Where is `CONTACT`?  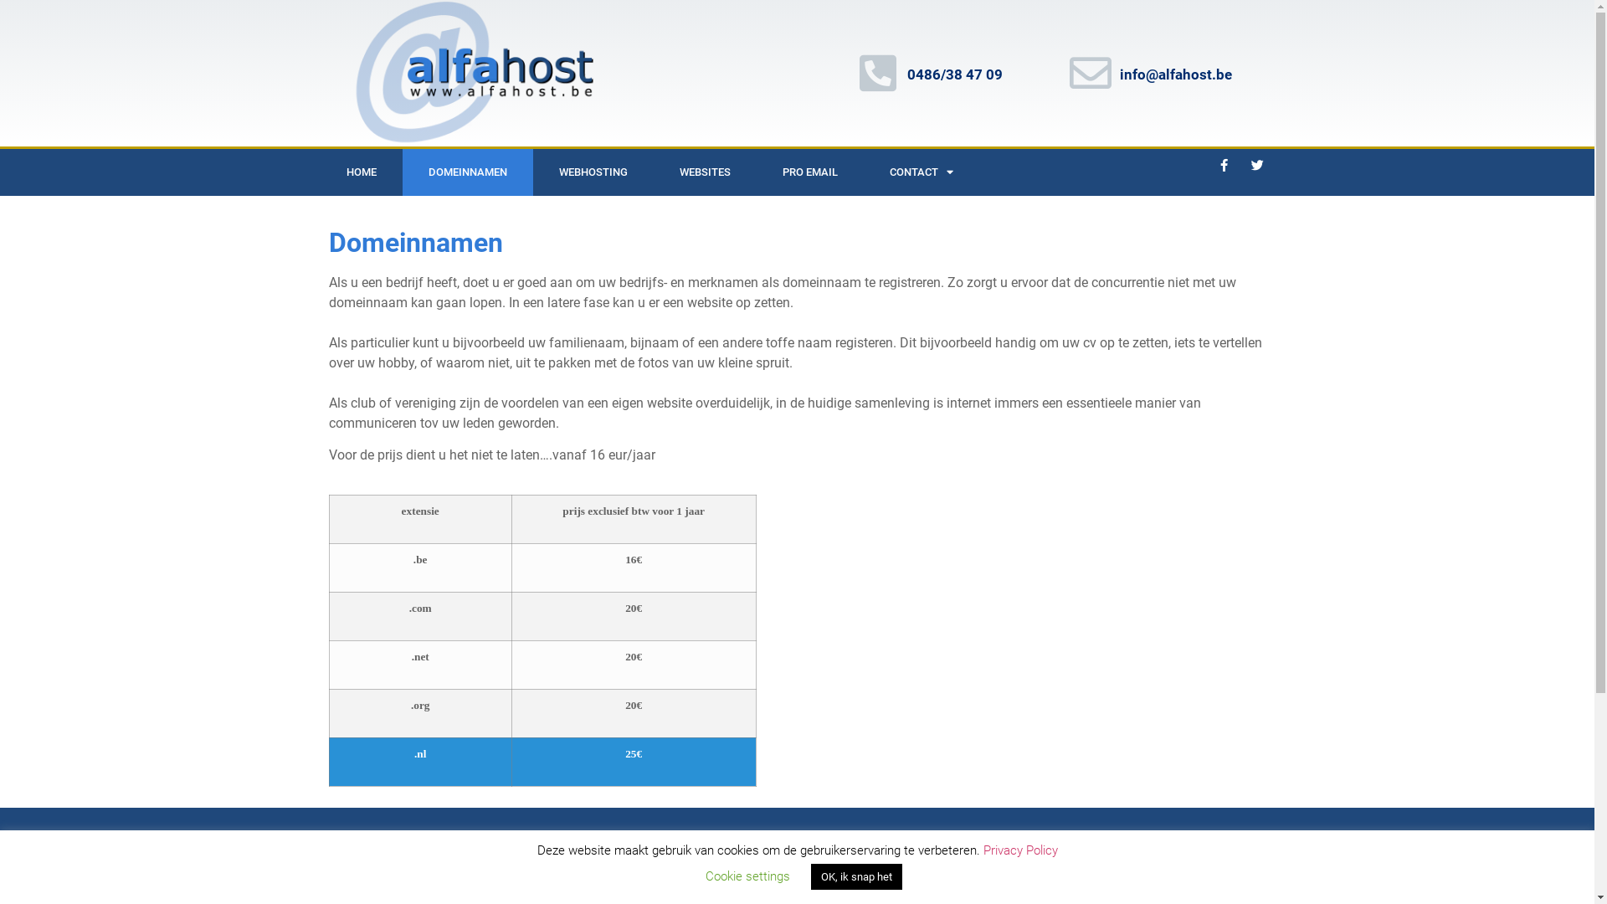
CONTACT is located at coordinates (922, 172).